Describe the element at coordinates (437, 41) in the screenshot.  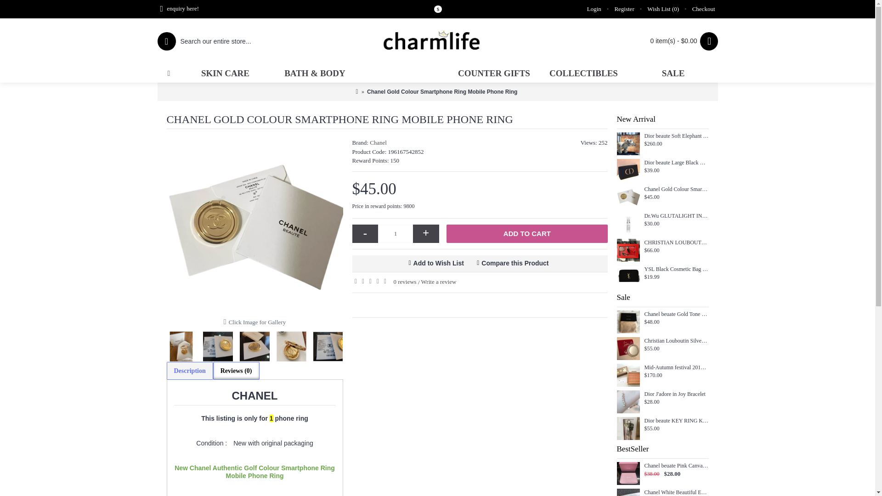
I see `CharmLife` at that location.